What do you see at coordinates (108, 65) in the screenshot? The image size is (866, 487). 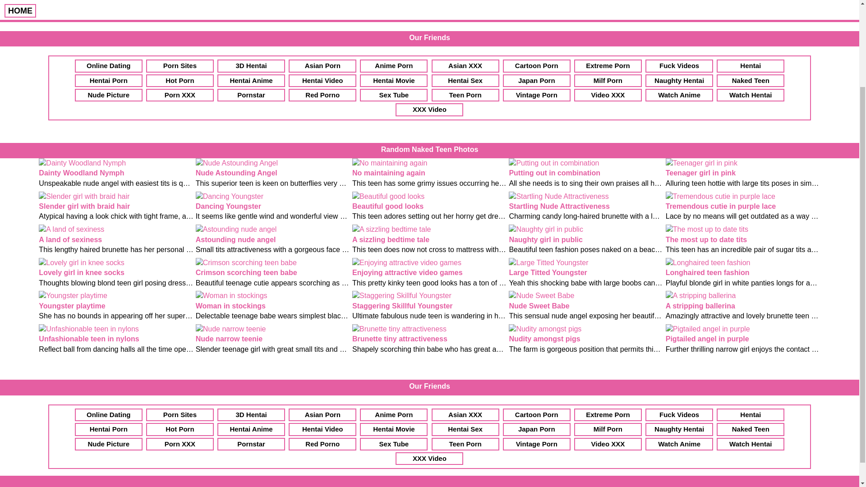 I see `Online Dating` at bounding box center [108, 65].